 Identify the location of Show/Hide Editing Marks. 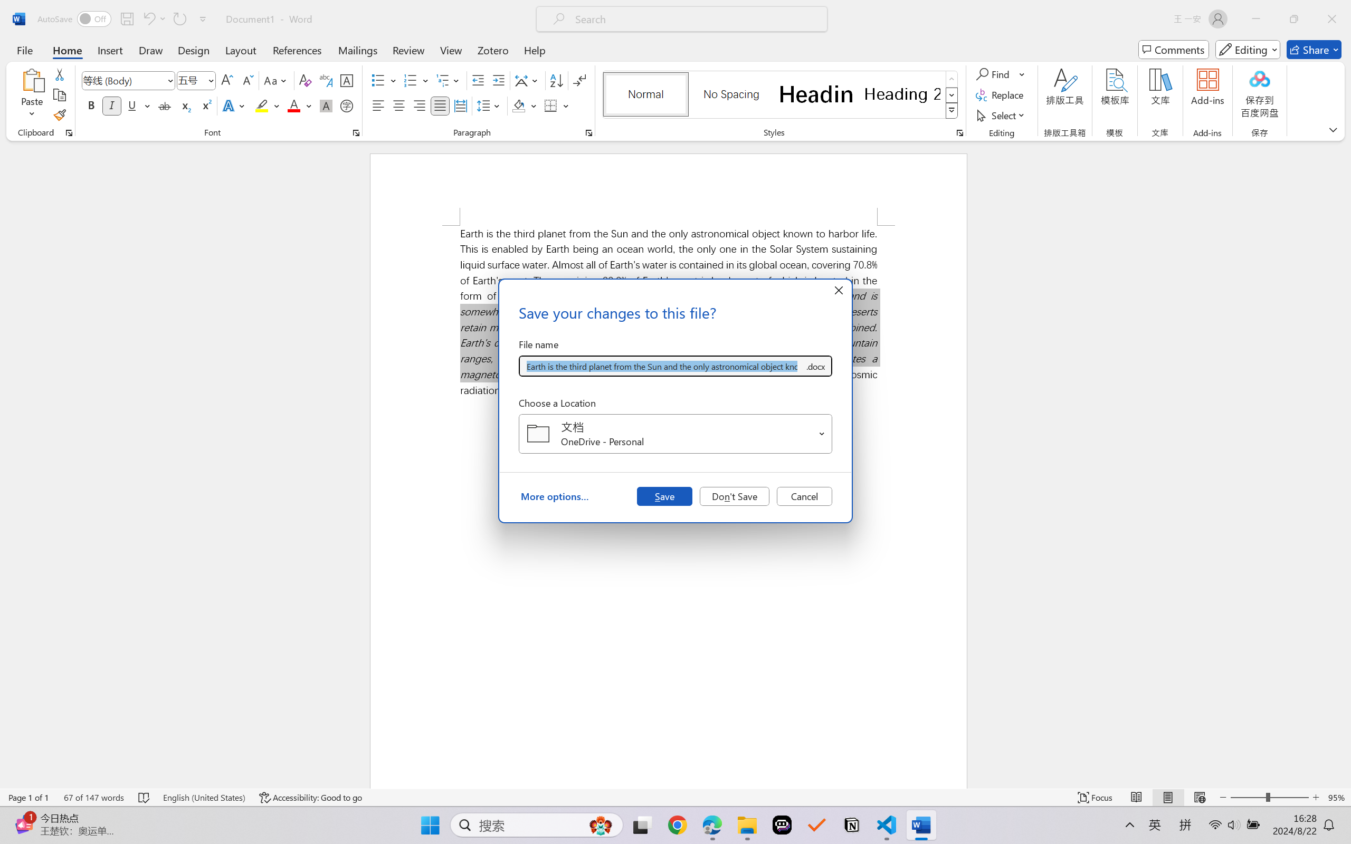
(579, 80).